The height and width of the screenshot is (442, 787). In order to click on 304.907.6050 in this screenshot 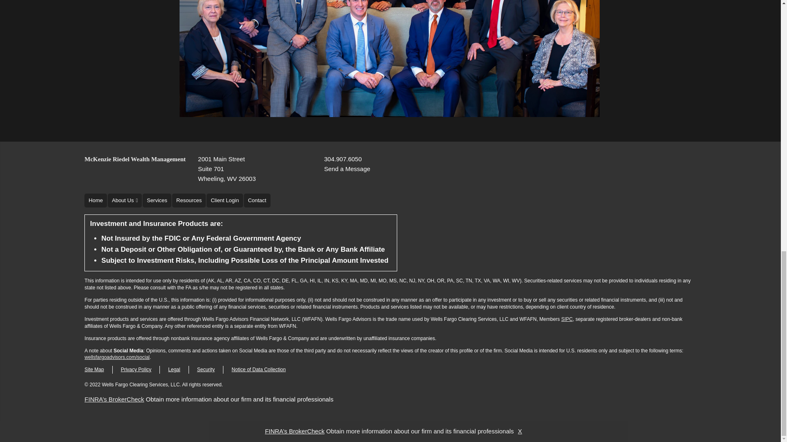, I will do `click(343, 159)`.